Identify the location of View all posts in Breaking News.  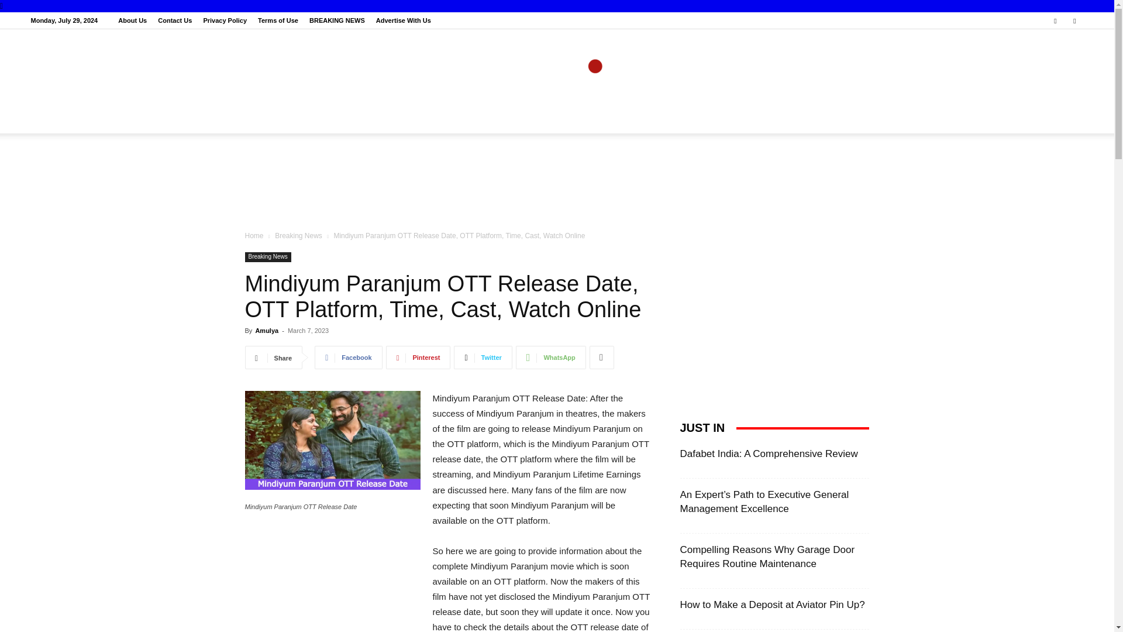
(298, 236).